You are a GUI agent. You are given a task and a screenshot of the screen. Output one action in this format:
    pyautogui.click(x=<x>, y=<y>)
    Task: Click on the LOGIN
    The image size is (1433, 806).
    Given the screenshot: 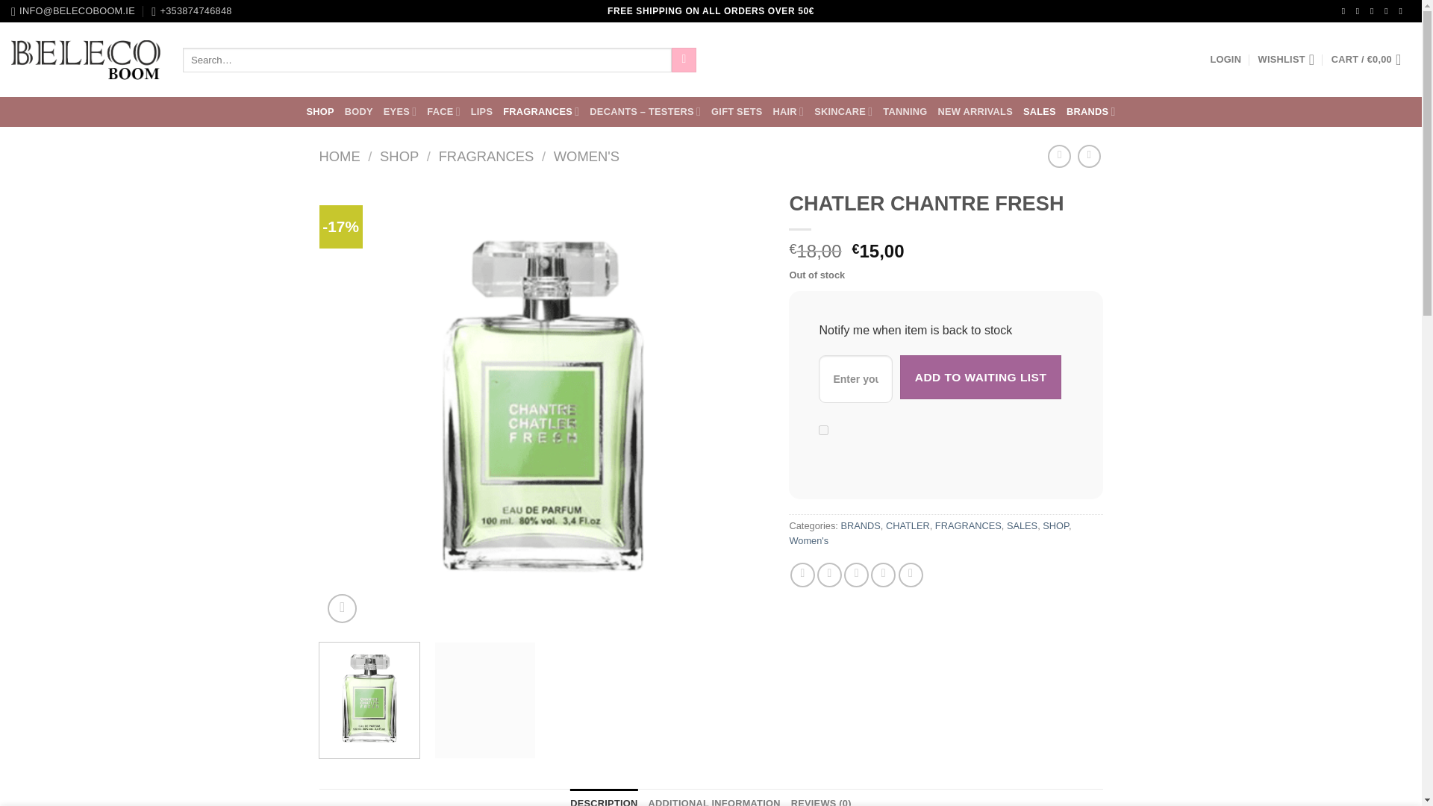 What is the action you would take?
    pyautogui.click(x=1225, y=60)
    